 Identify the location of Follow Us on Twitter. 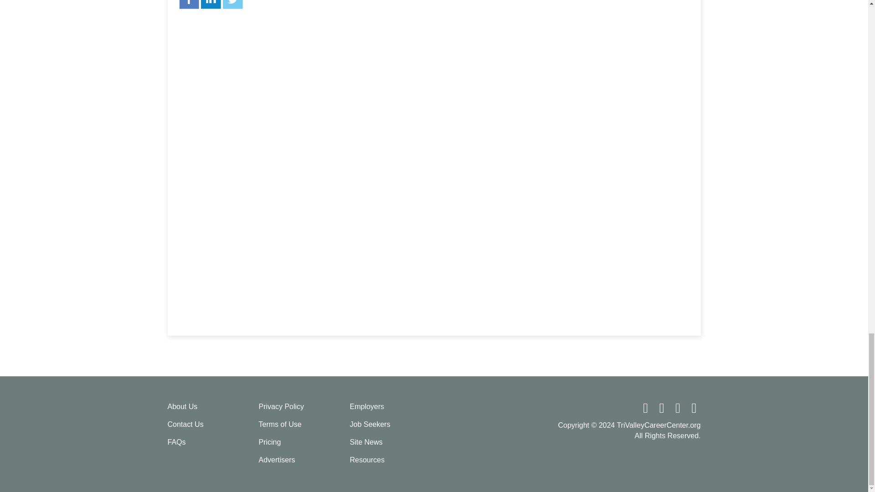
(663, 410).